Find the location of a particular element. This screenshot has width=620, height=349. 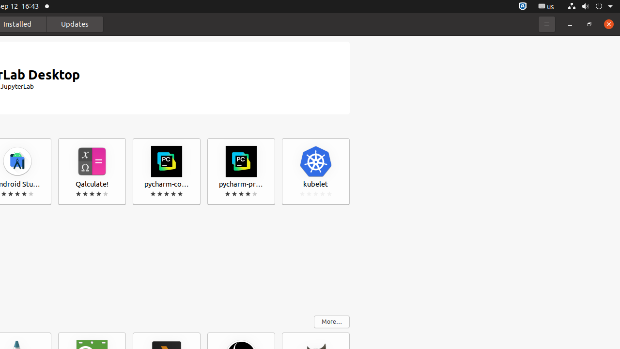

Close is located at coordinates (609, 24).